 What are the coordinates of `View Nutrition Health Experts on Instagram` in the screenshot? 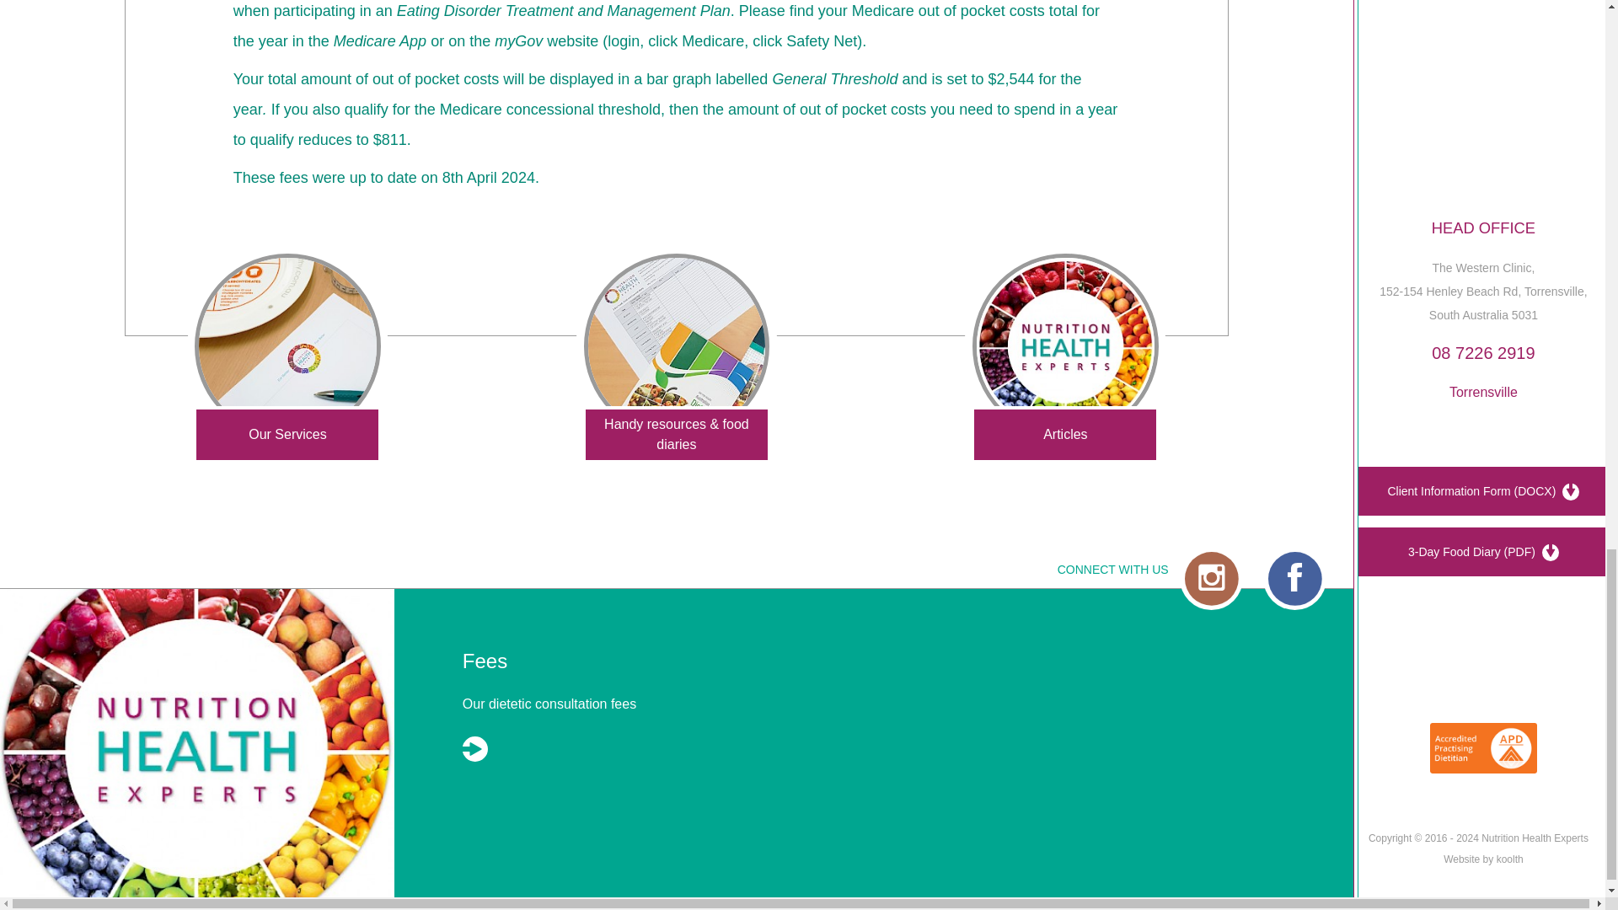 It's located at (1210, 581).